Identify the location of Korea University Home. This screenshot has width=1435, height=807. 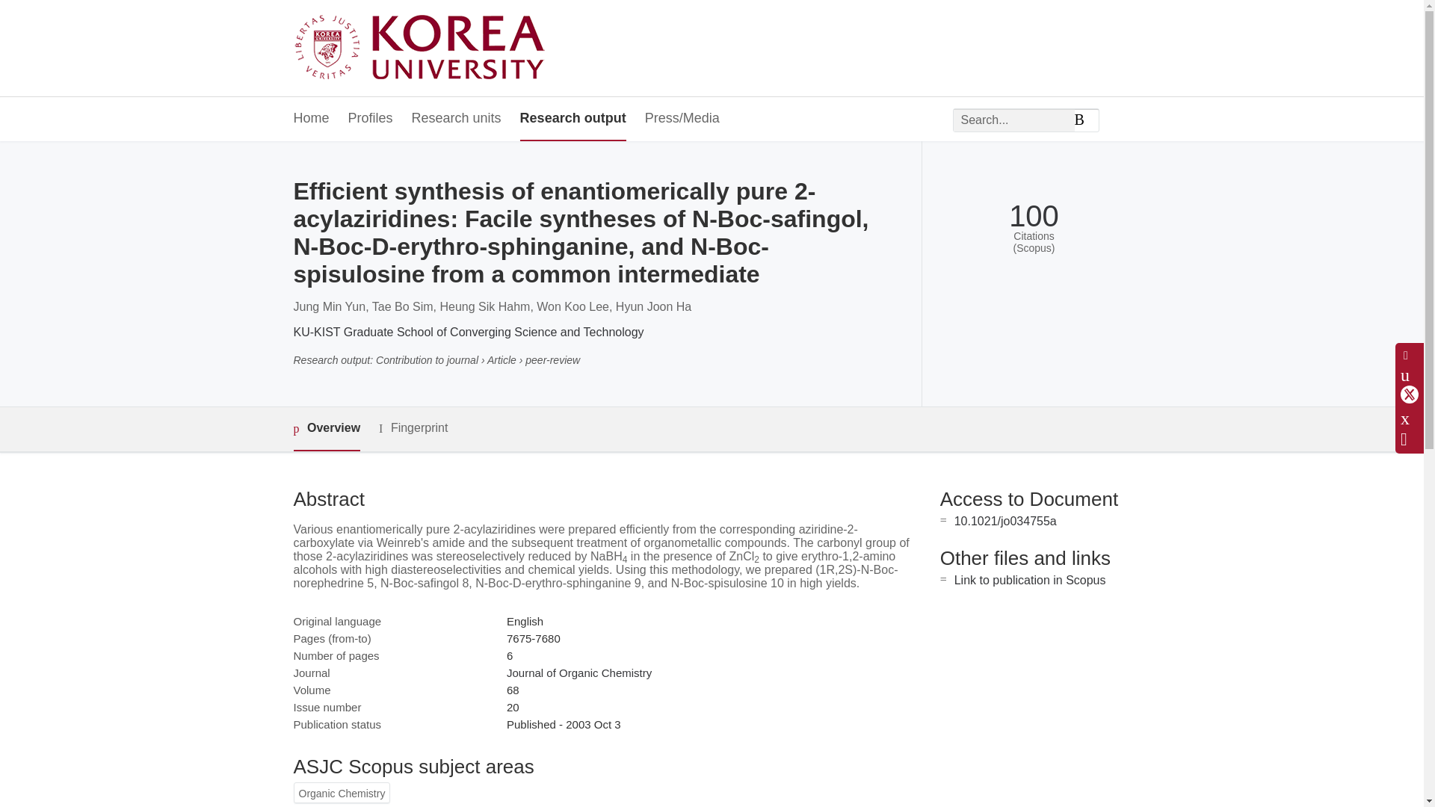
(423, 49).